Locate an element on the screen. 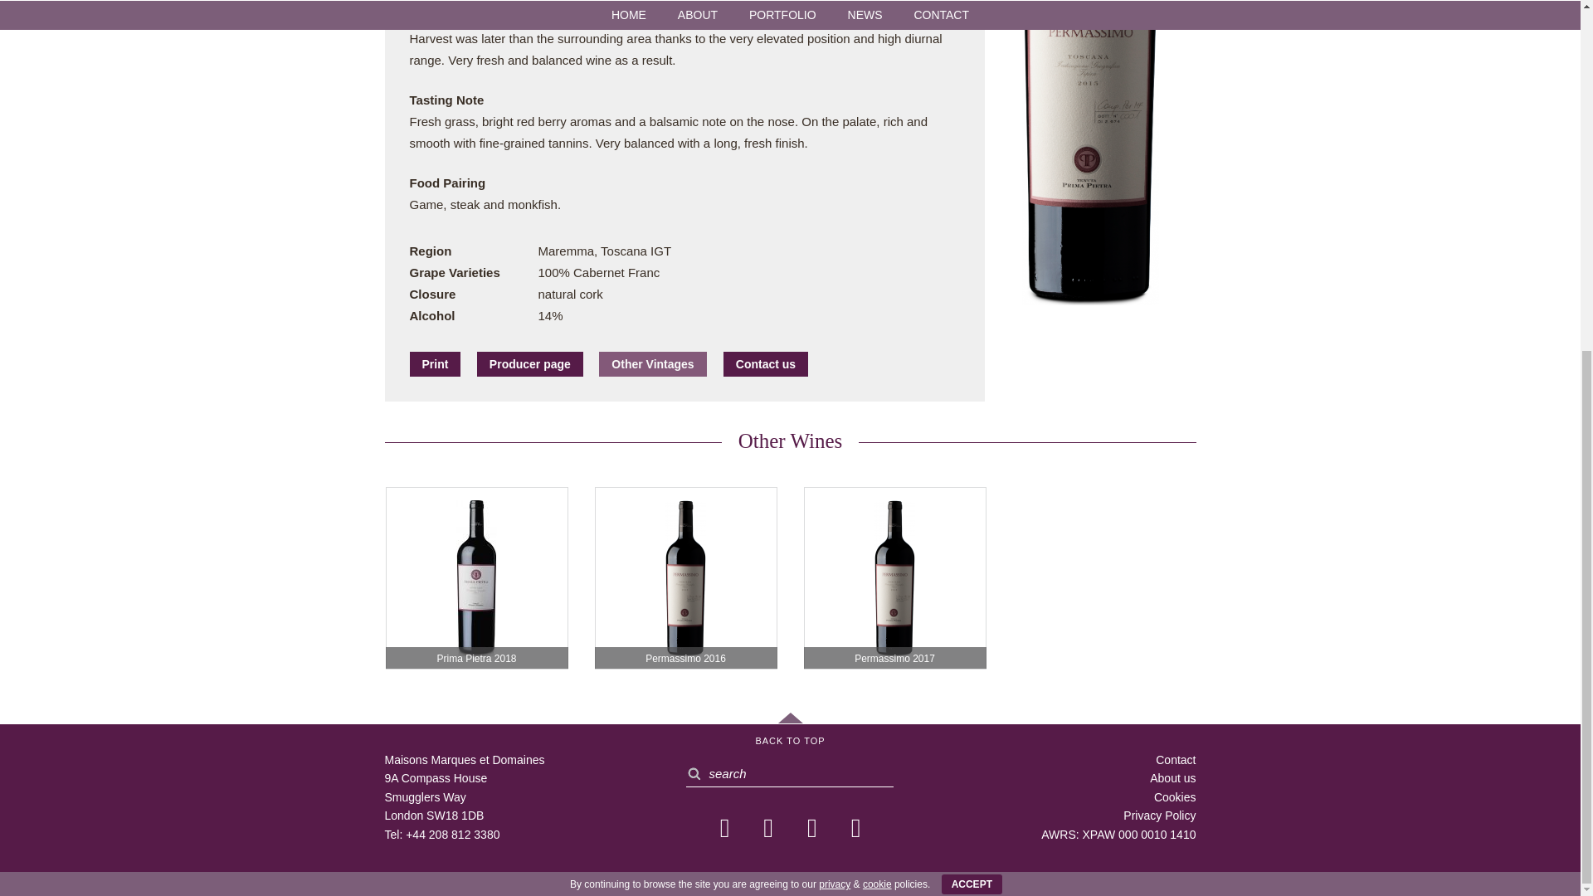  Permassimo 2017 is located at coordinates (894, 577).